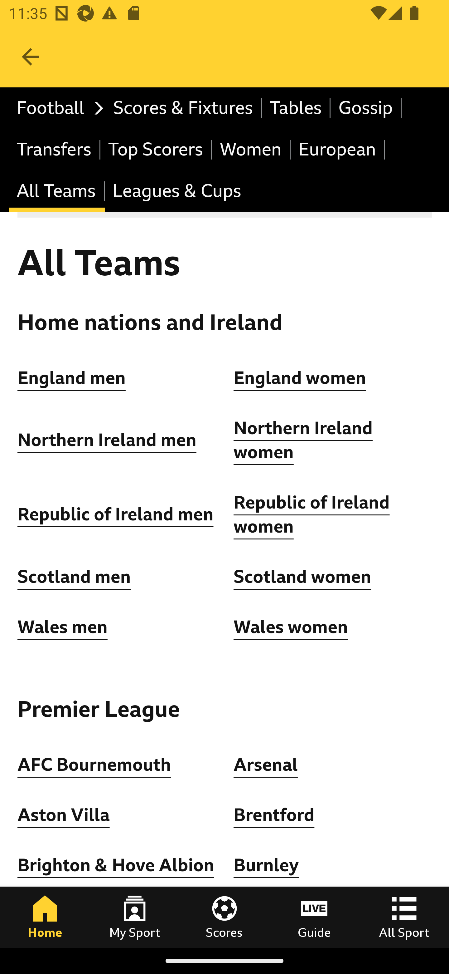  I want to click on Northern Ireland men, so click(107, 440).